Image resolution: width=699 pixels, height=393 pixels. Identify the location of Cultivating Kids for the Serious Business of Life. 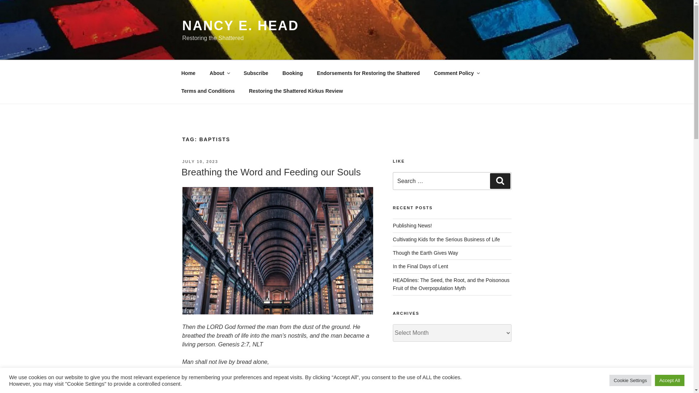
(446, 239).